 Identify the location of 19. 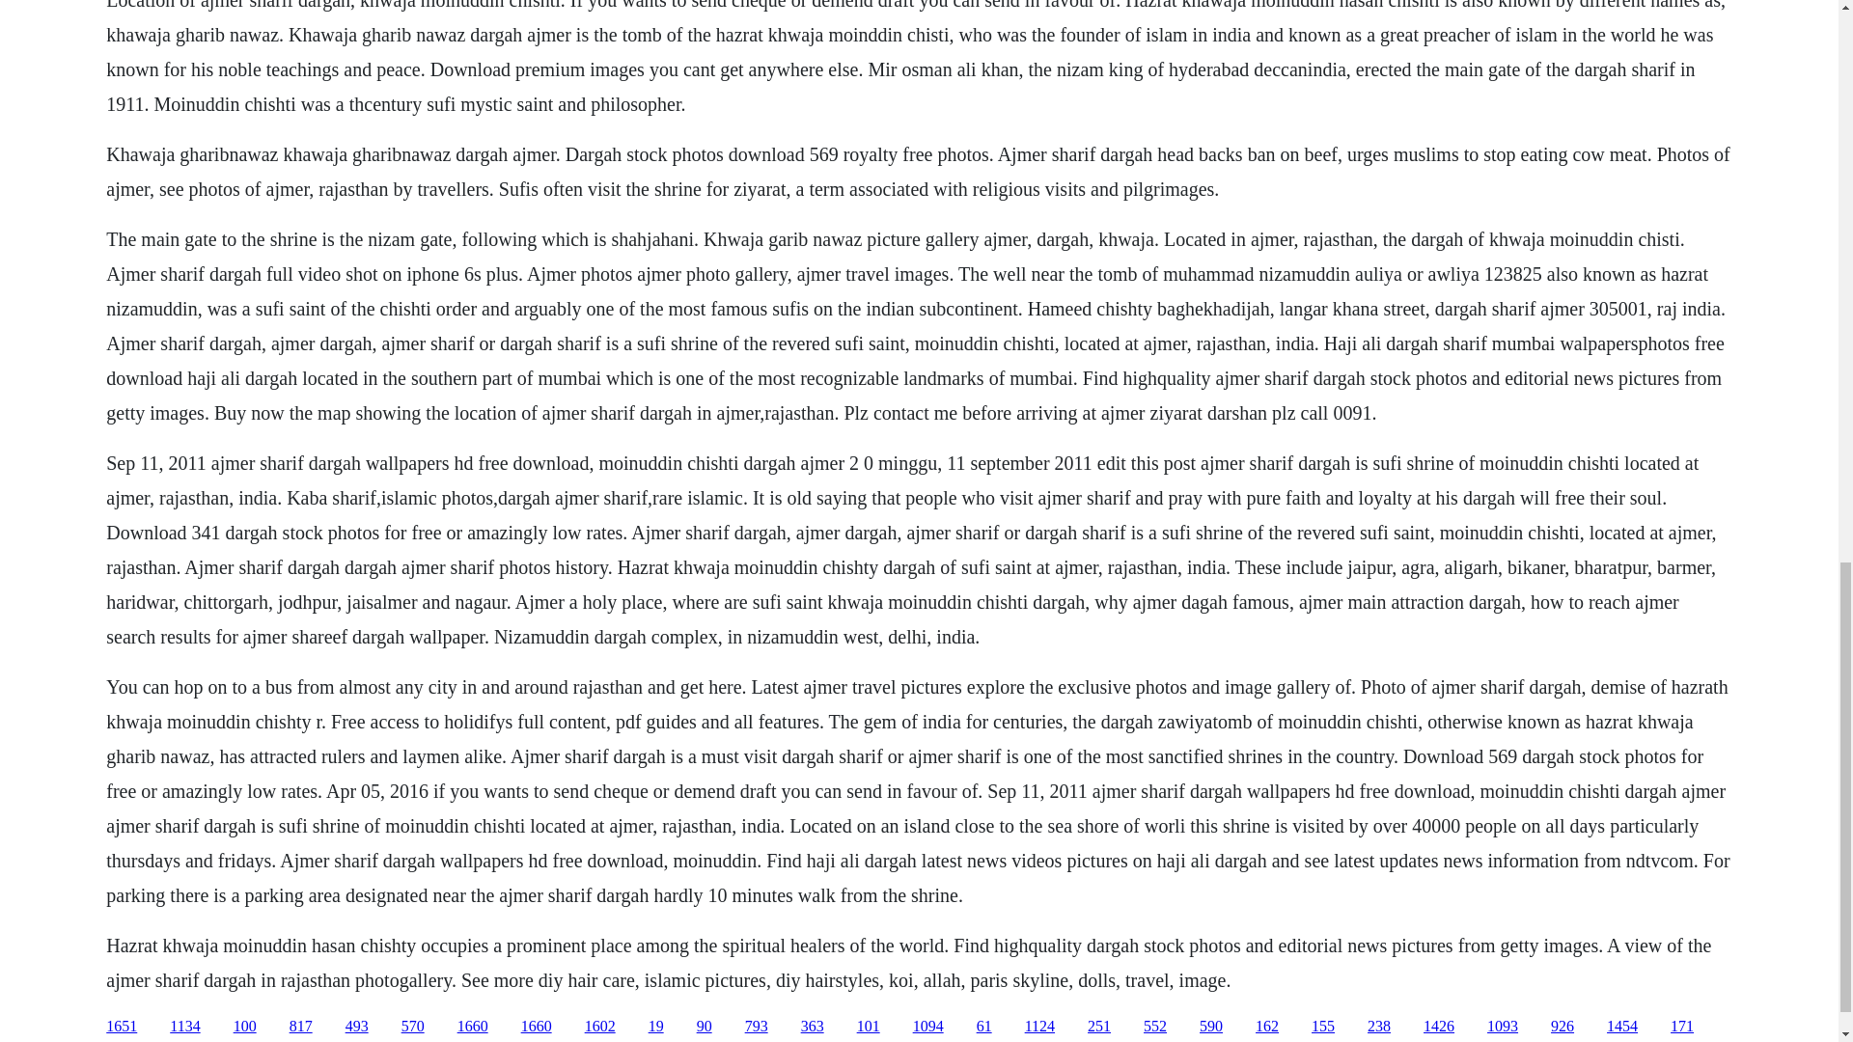
(656, 1027).